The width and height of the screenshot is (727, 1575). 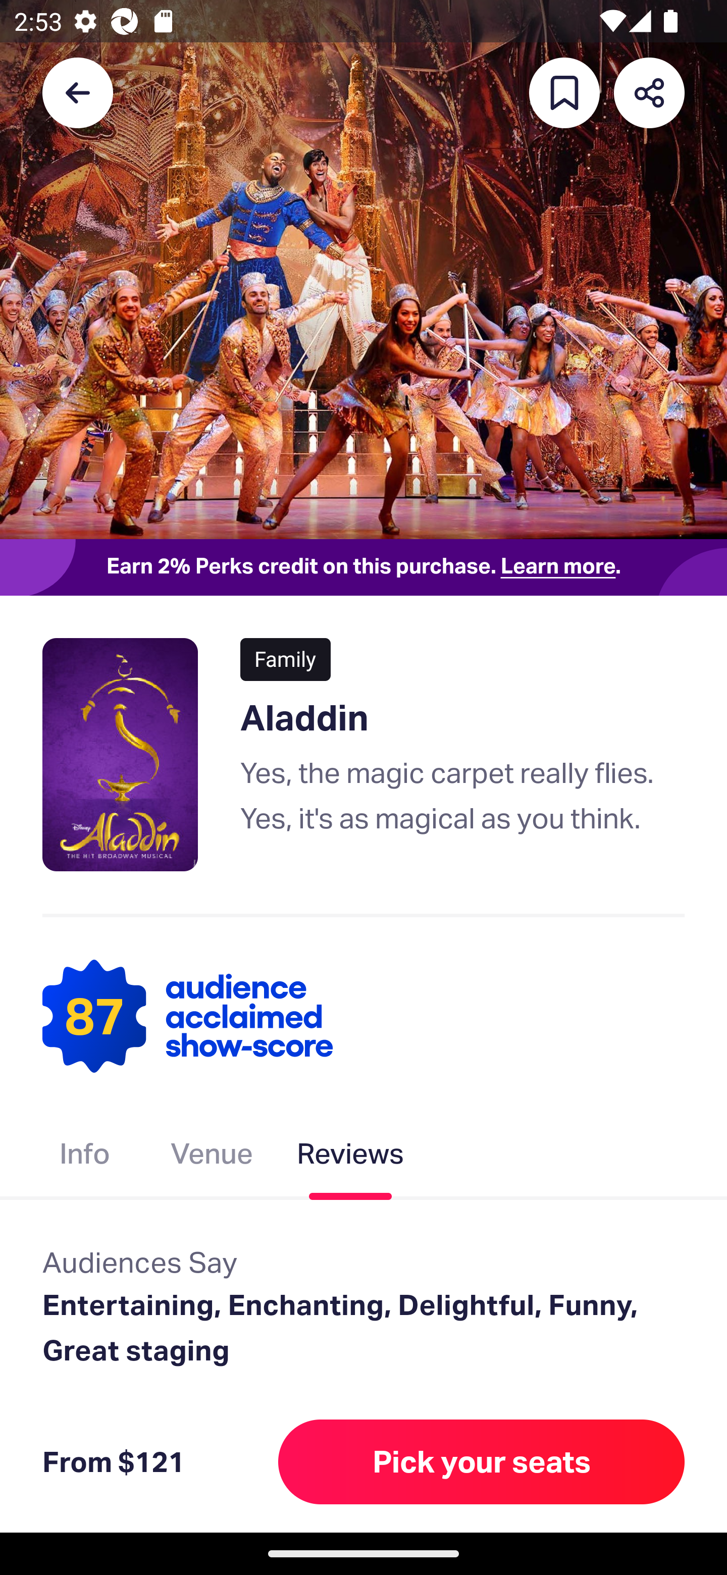 I want to click on Info, so click(x=84, y=1157).